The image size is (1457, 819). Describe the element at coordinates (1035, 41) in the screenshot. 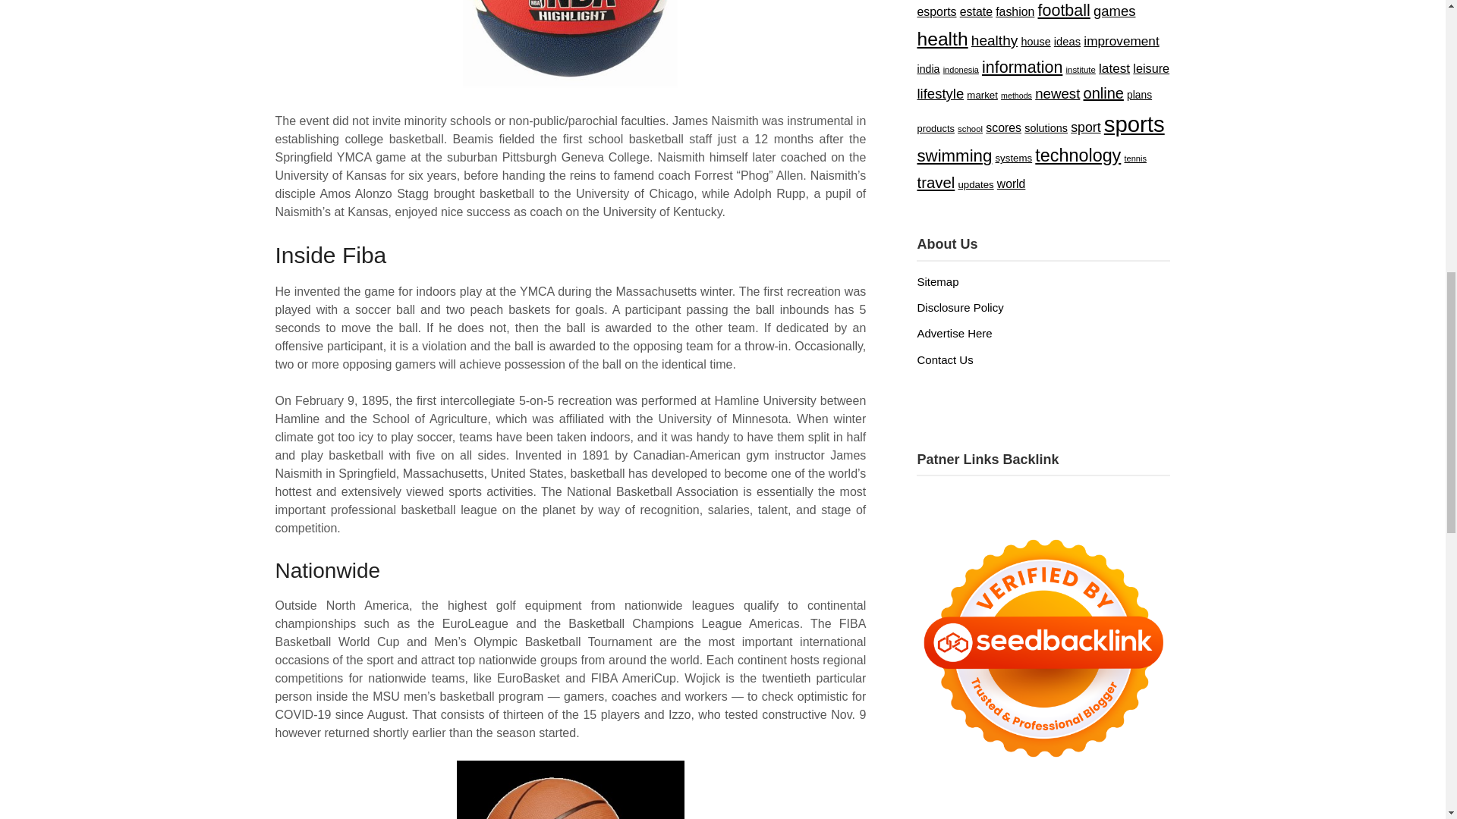

I see `house` at that location.